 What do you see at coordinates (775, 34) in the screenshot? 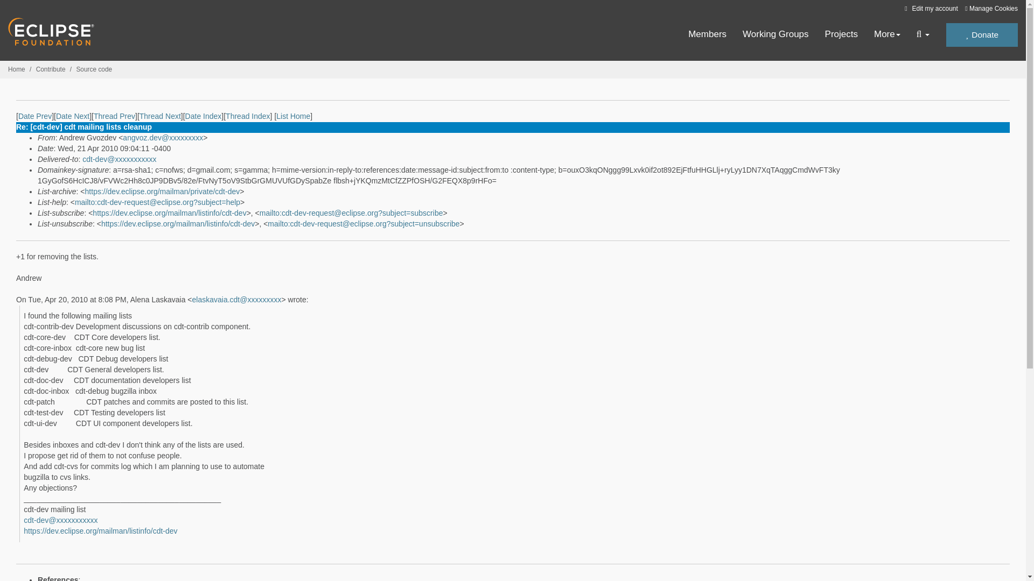
I see `Working Groups` at bounding box center [775, 34].